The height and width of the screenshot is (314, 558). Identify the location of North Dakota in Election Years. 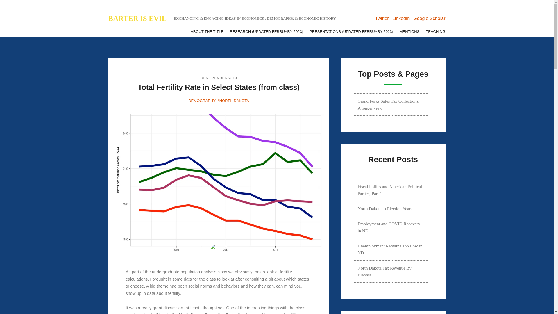
(390, 209).